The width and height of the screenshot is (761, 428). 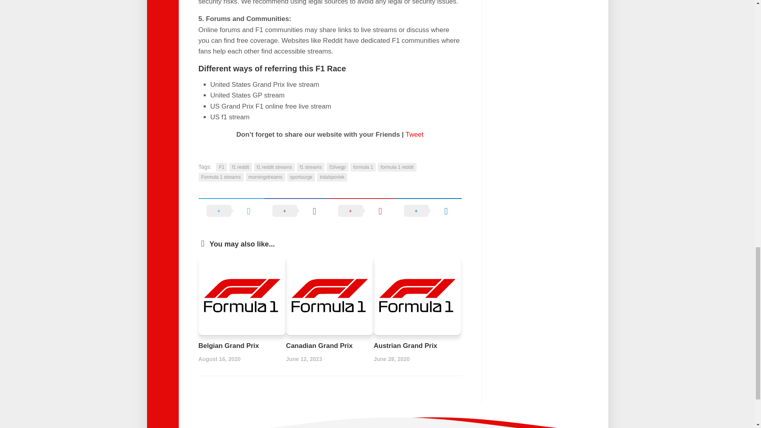 I want to click on Share on LinkedIn, so click(x=428, y=211).